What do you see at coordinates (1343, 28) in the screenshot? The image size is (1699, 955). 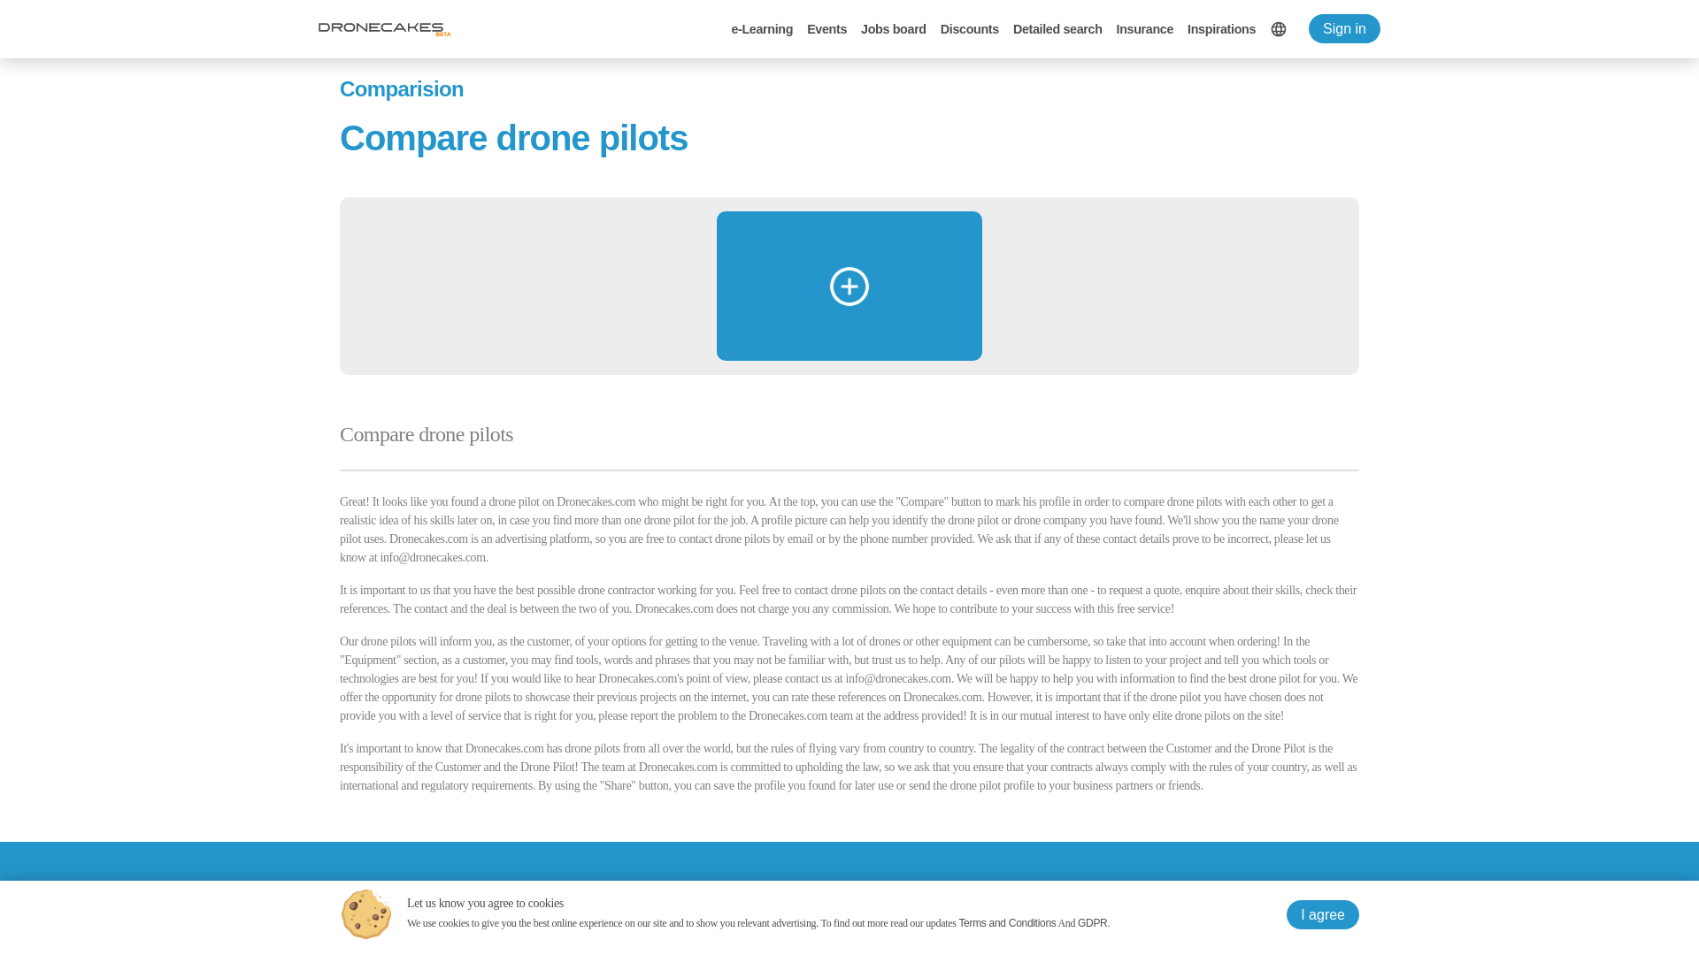 I see `Sign in` at bounding box center [1343, 28].